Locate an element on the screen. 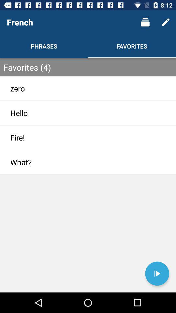 The image size is (176, 313). tap the icon above favorites icon is located at coordinates (145, 22).